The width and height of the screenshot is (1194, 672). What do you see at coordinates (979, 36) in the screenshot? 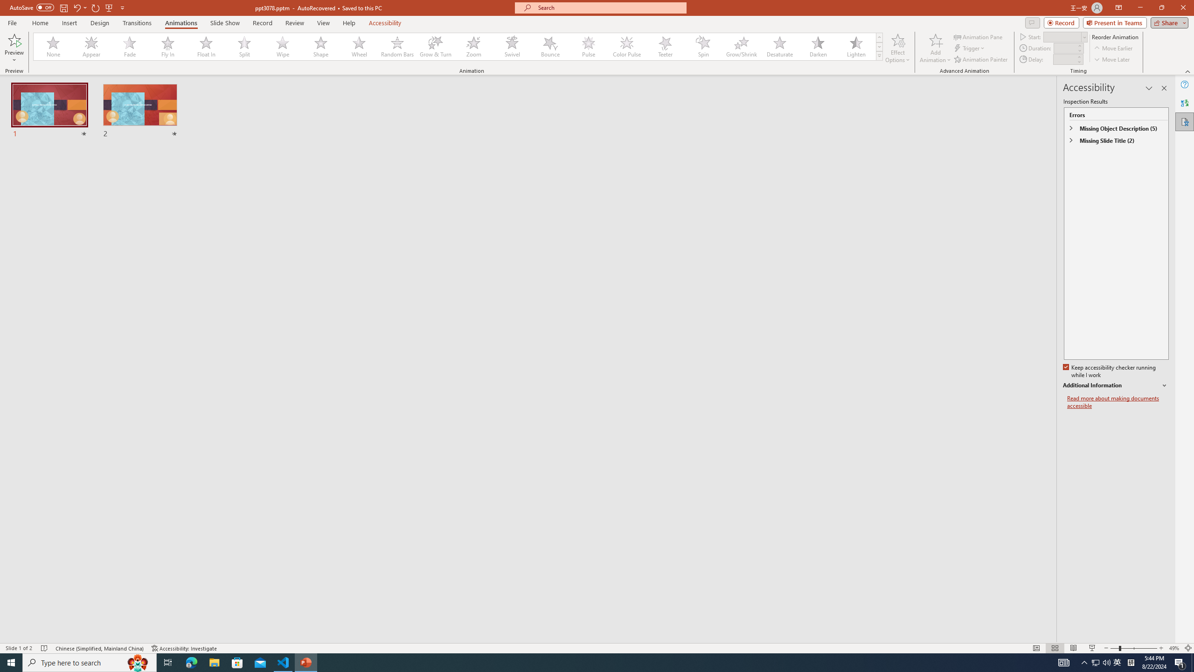
I see `Animation Pane` at bounding box center [979, 36].